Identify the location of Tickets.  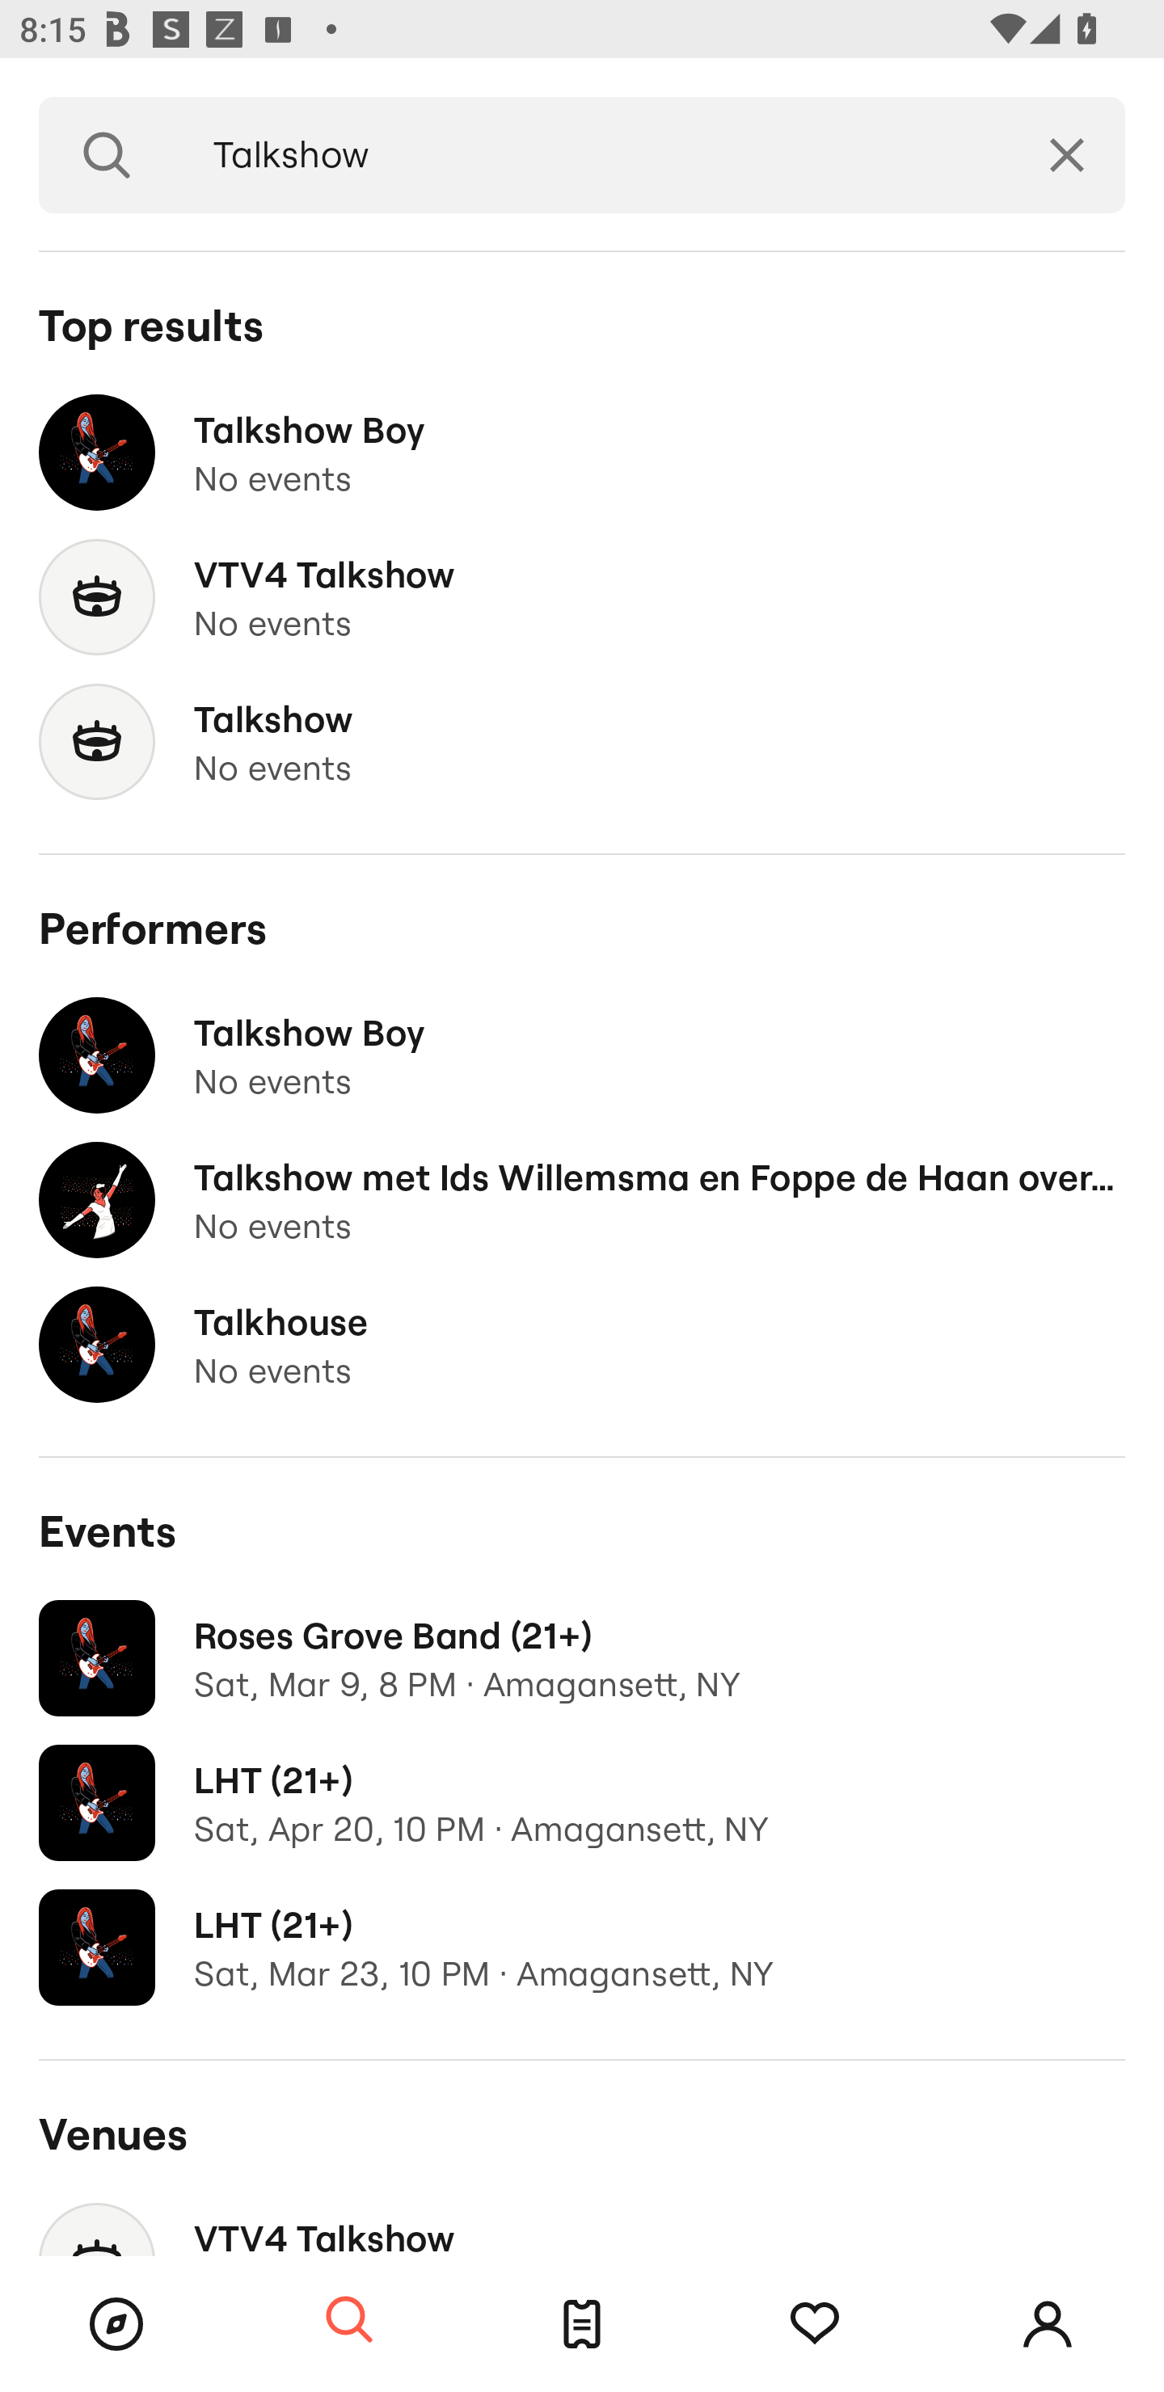
(582, 2324).